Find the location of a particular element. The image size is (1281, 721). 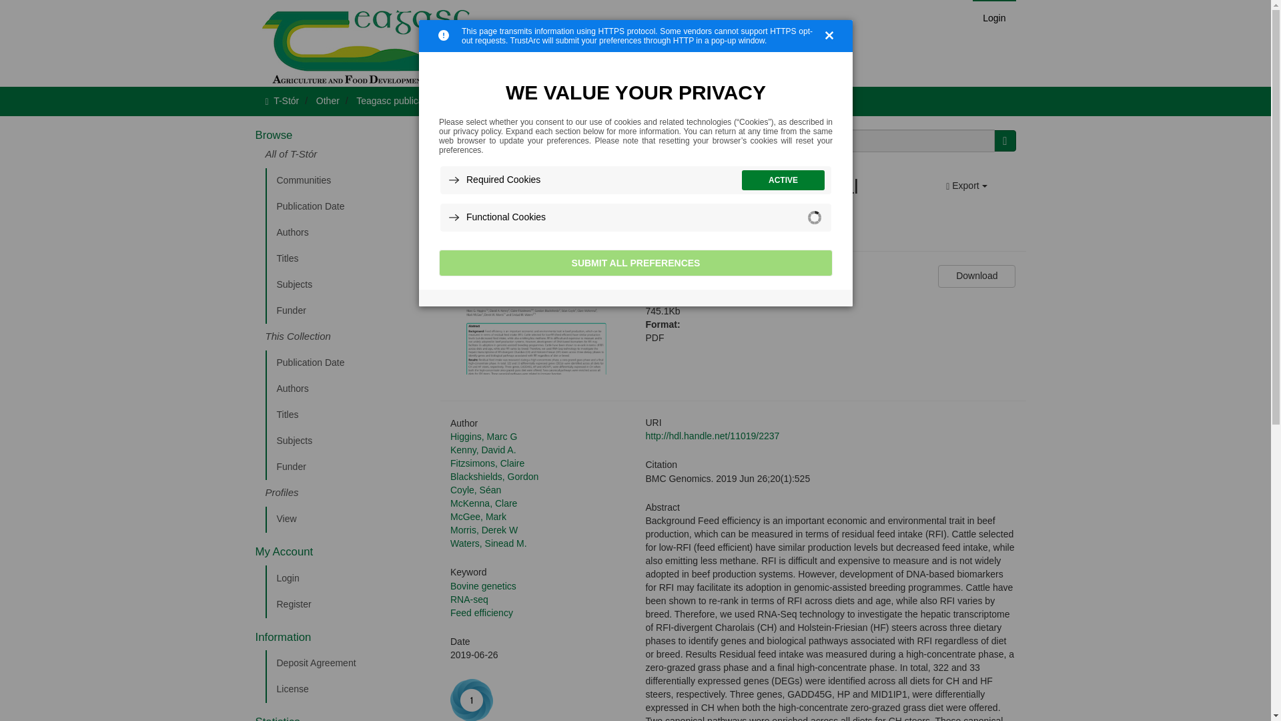

Profiles is located at coordinates (348, 493).